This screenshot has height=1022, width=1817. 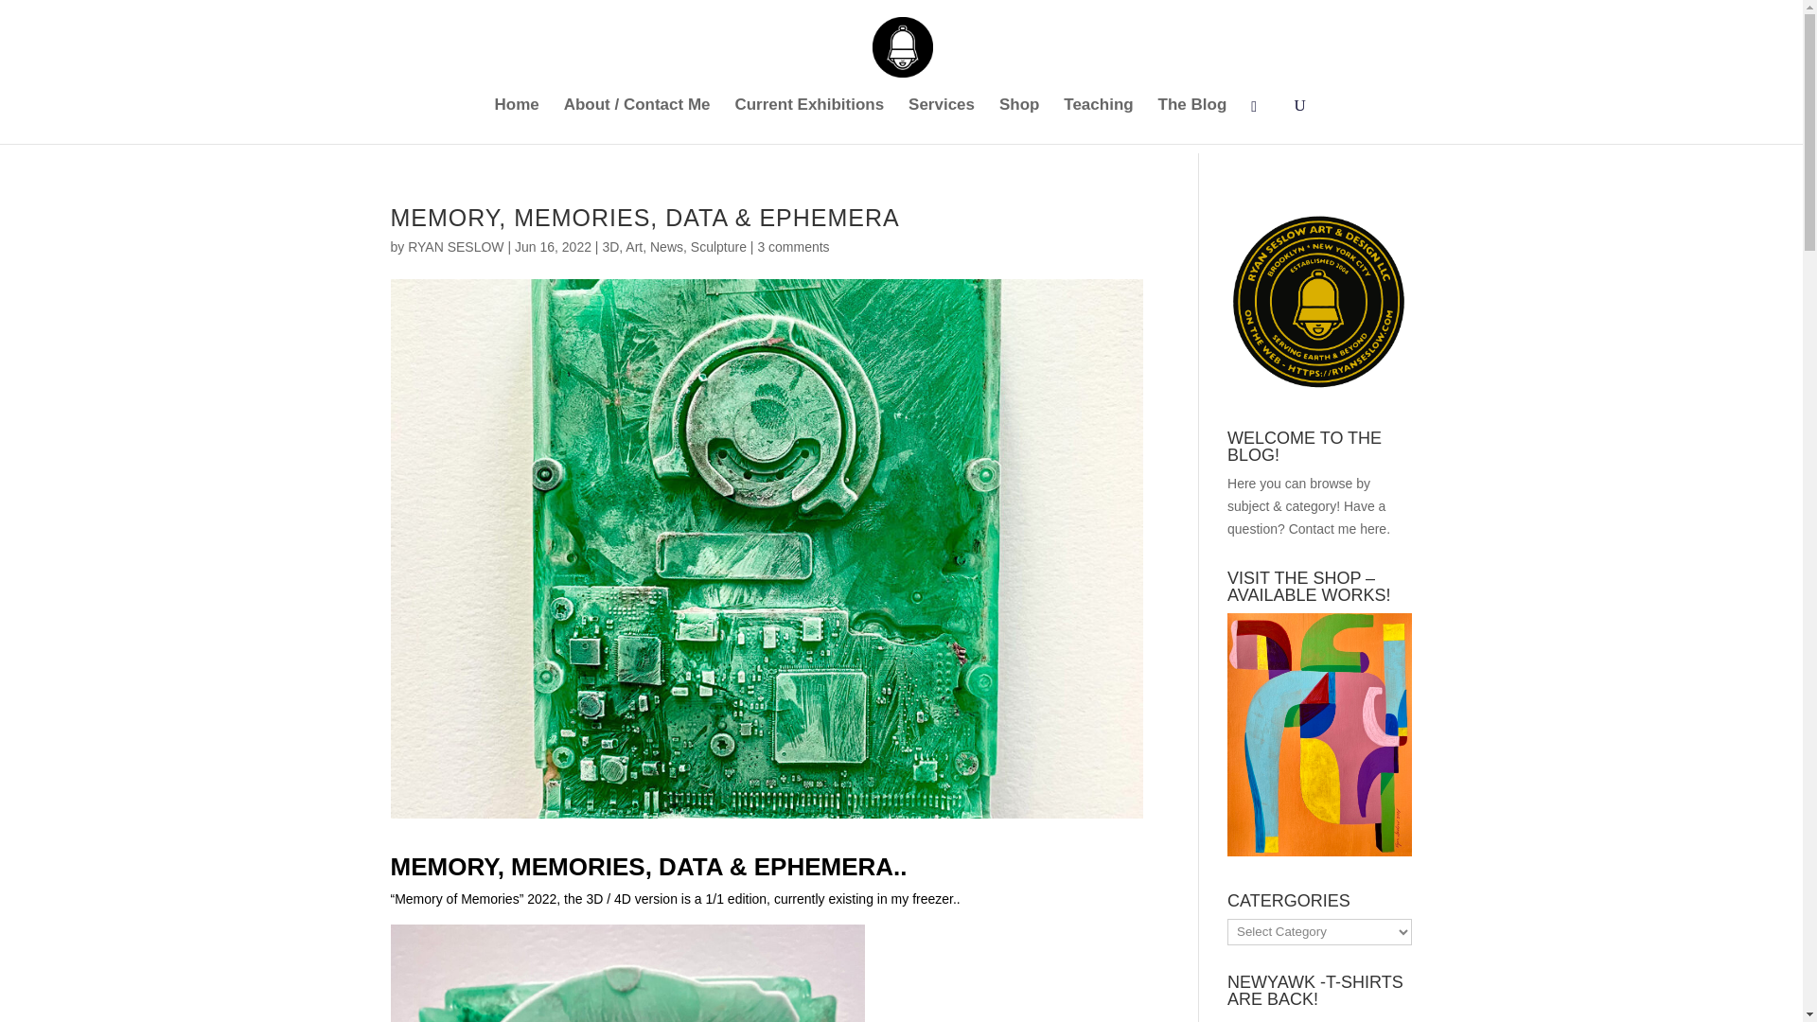 What do you see at coordinates (793, 246) in the screenshot?
I see `3 comments` at bounding box center [793, 246].